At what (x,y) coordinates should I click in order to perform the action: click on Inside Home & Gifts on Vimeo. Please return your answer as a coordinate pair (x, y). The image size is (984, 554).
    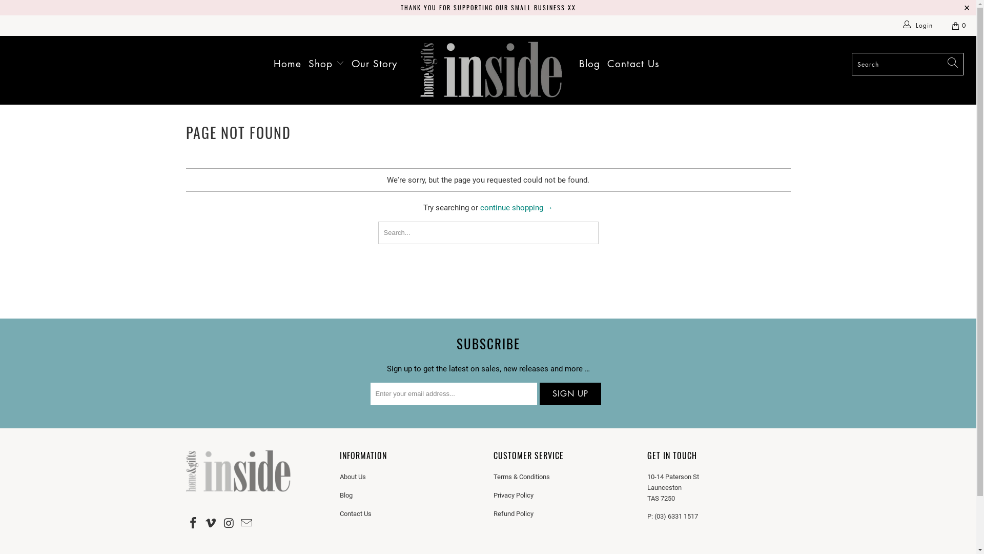
    Looking at the image, I should click on (211, 524).